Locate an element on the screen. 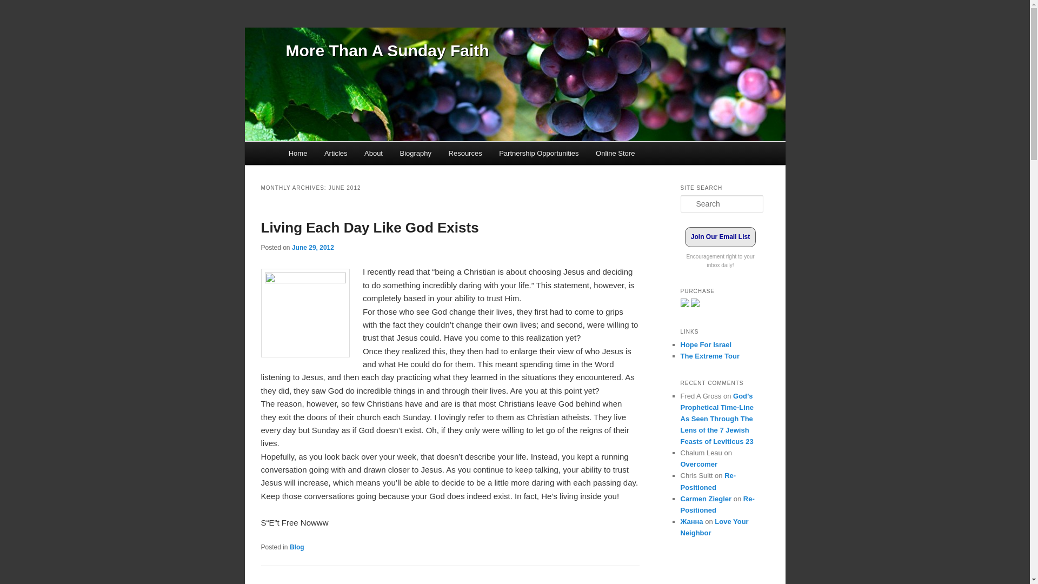  Permalink to Living Each Day Like God Exists is located at coordinates (369, 228).